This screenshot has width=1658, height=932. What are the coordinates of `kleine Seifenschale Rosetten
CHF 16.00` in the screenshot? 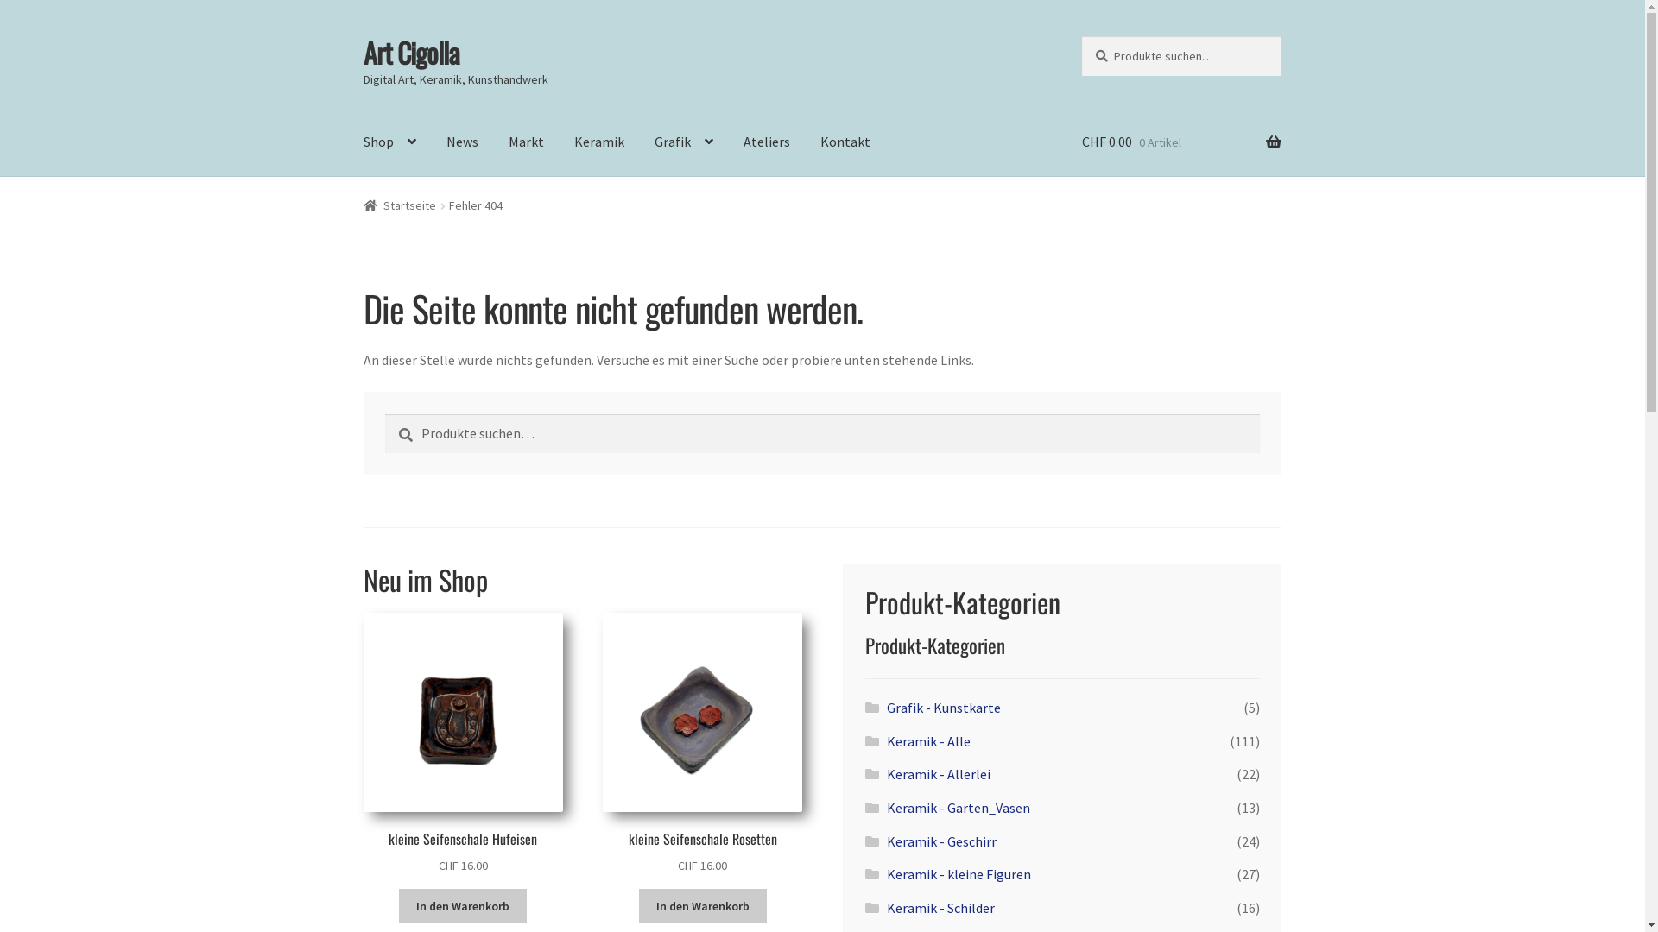 It's located at (703, 744).